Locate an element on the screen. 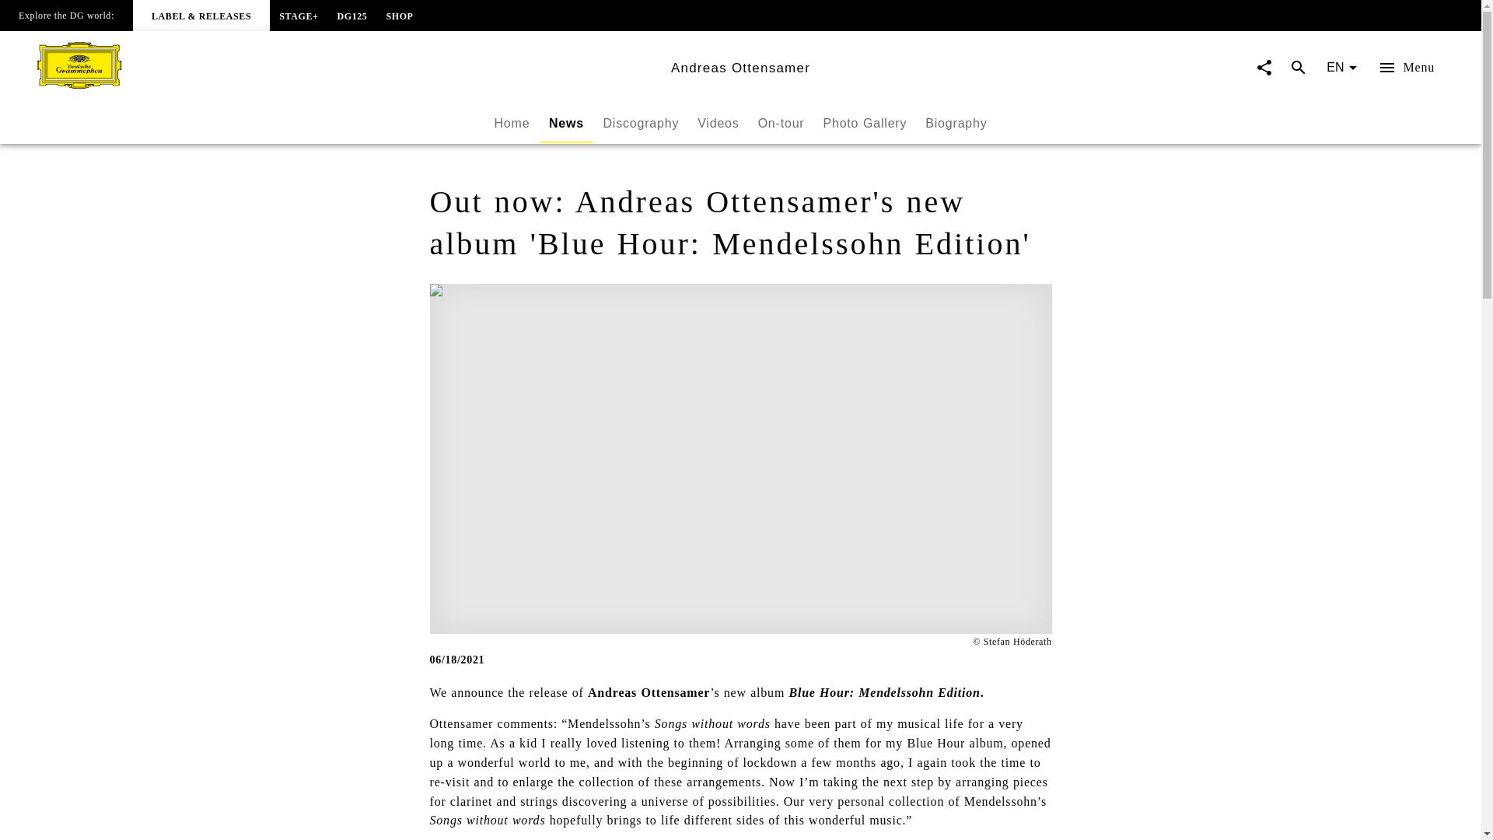 The height and width of the screenshot is (840, 1493). Videos is located at coordinates (718, 123).